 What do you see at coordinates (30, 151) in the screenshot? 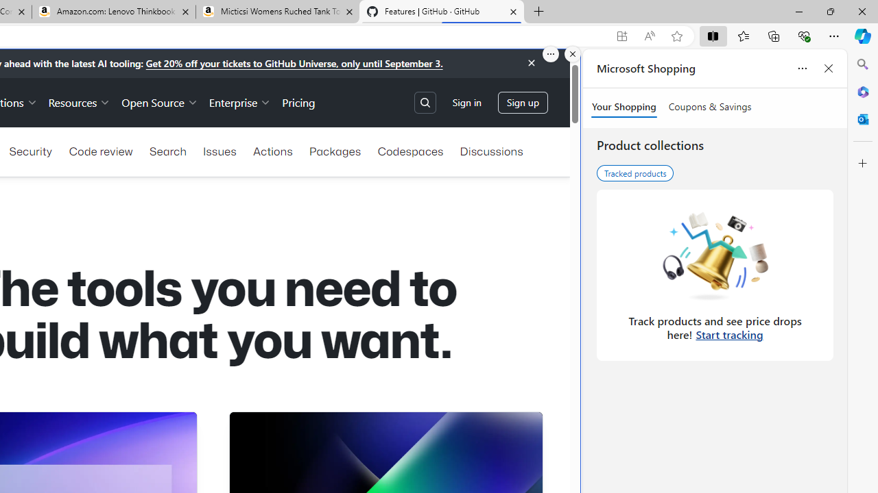
I see `Security` at bounding box center [30, 151].